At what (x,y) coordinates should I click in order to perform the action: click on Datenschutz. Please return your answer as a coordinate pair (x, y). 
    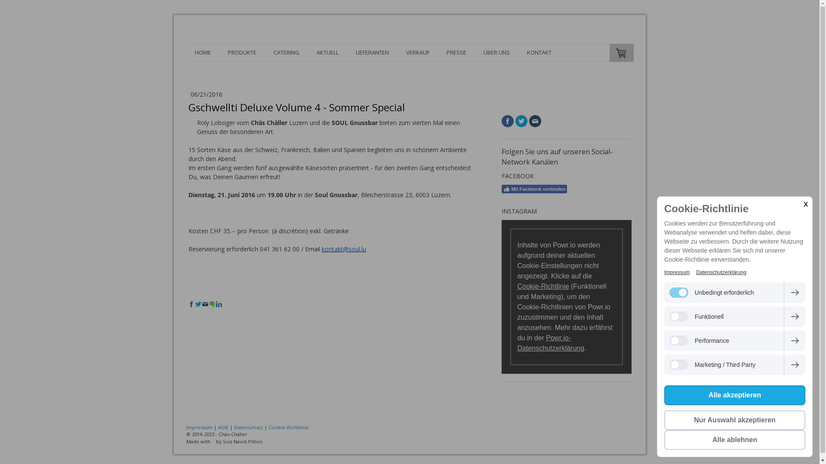
    Looking at the image, I should click on (249, 427).